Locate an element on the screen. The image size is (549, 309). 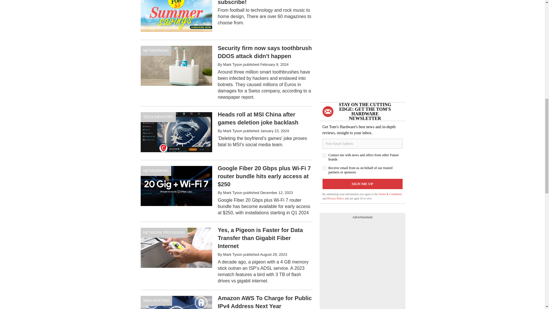
Advertisement is located at coordinates (226, 20).